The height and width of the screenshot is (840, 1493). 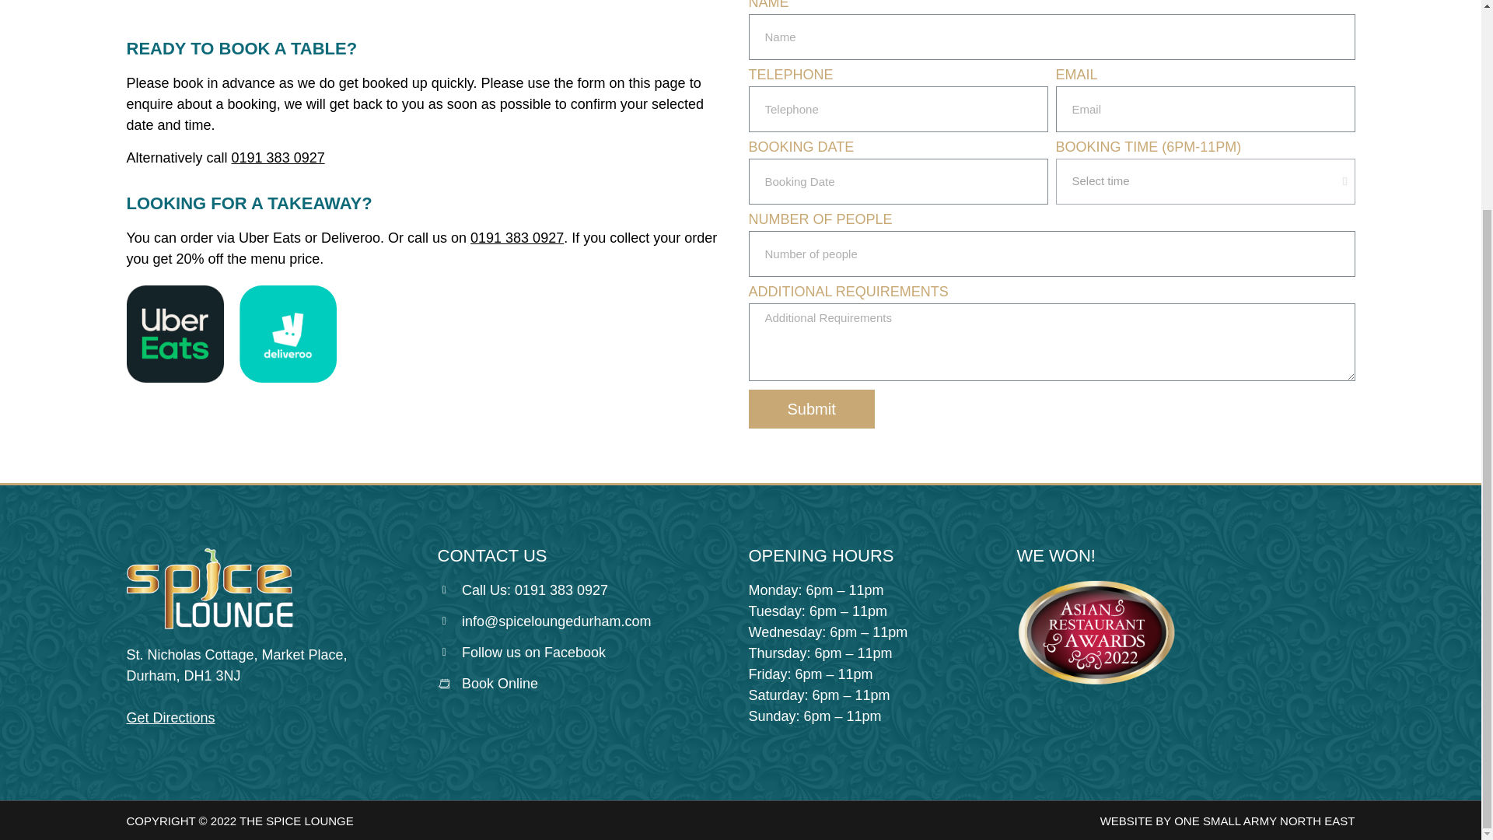 What do you see at coordinates (170, 717) in the screenshot?
I see `Get Directions` at bounding box center [170, 717].